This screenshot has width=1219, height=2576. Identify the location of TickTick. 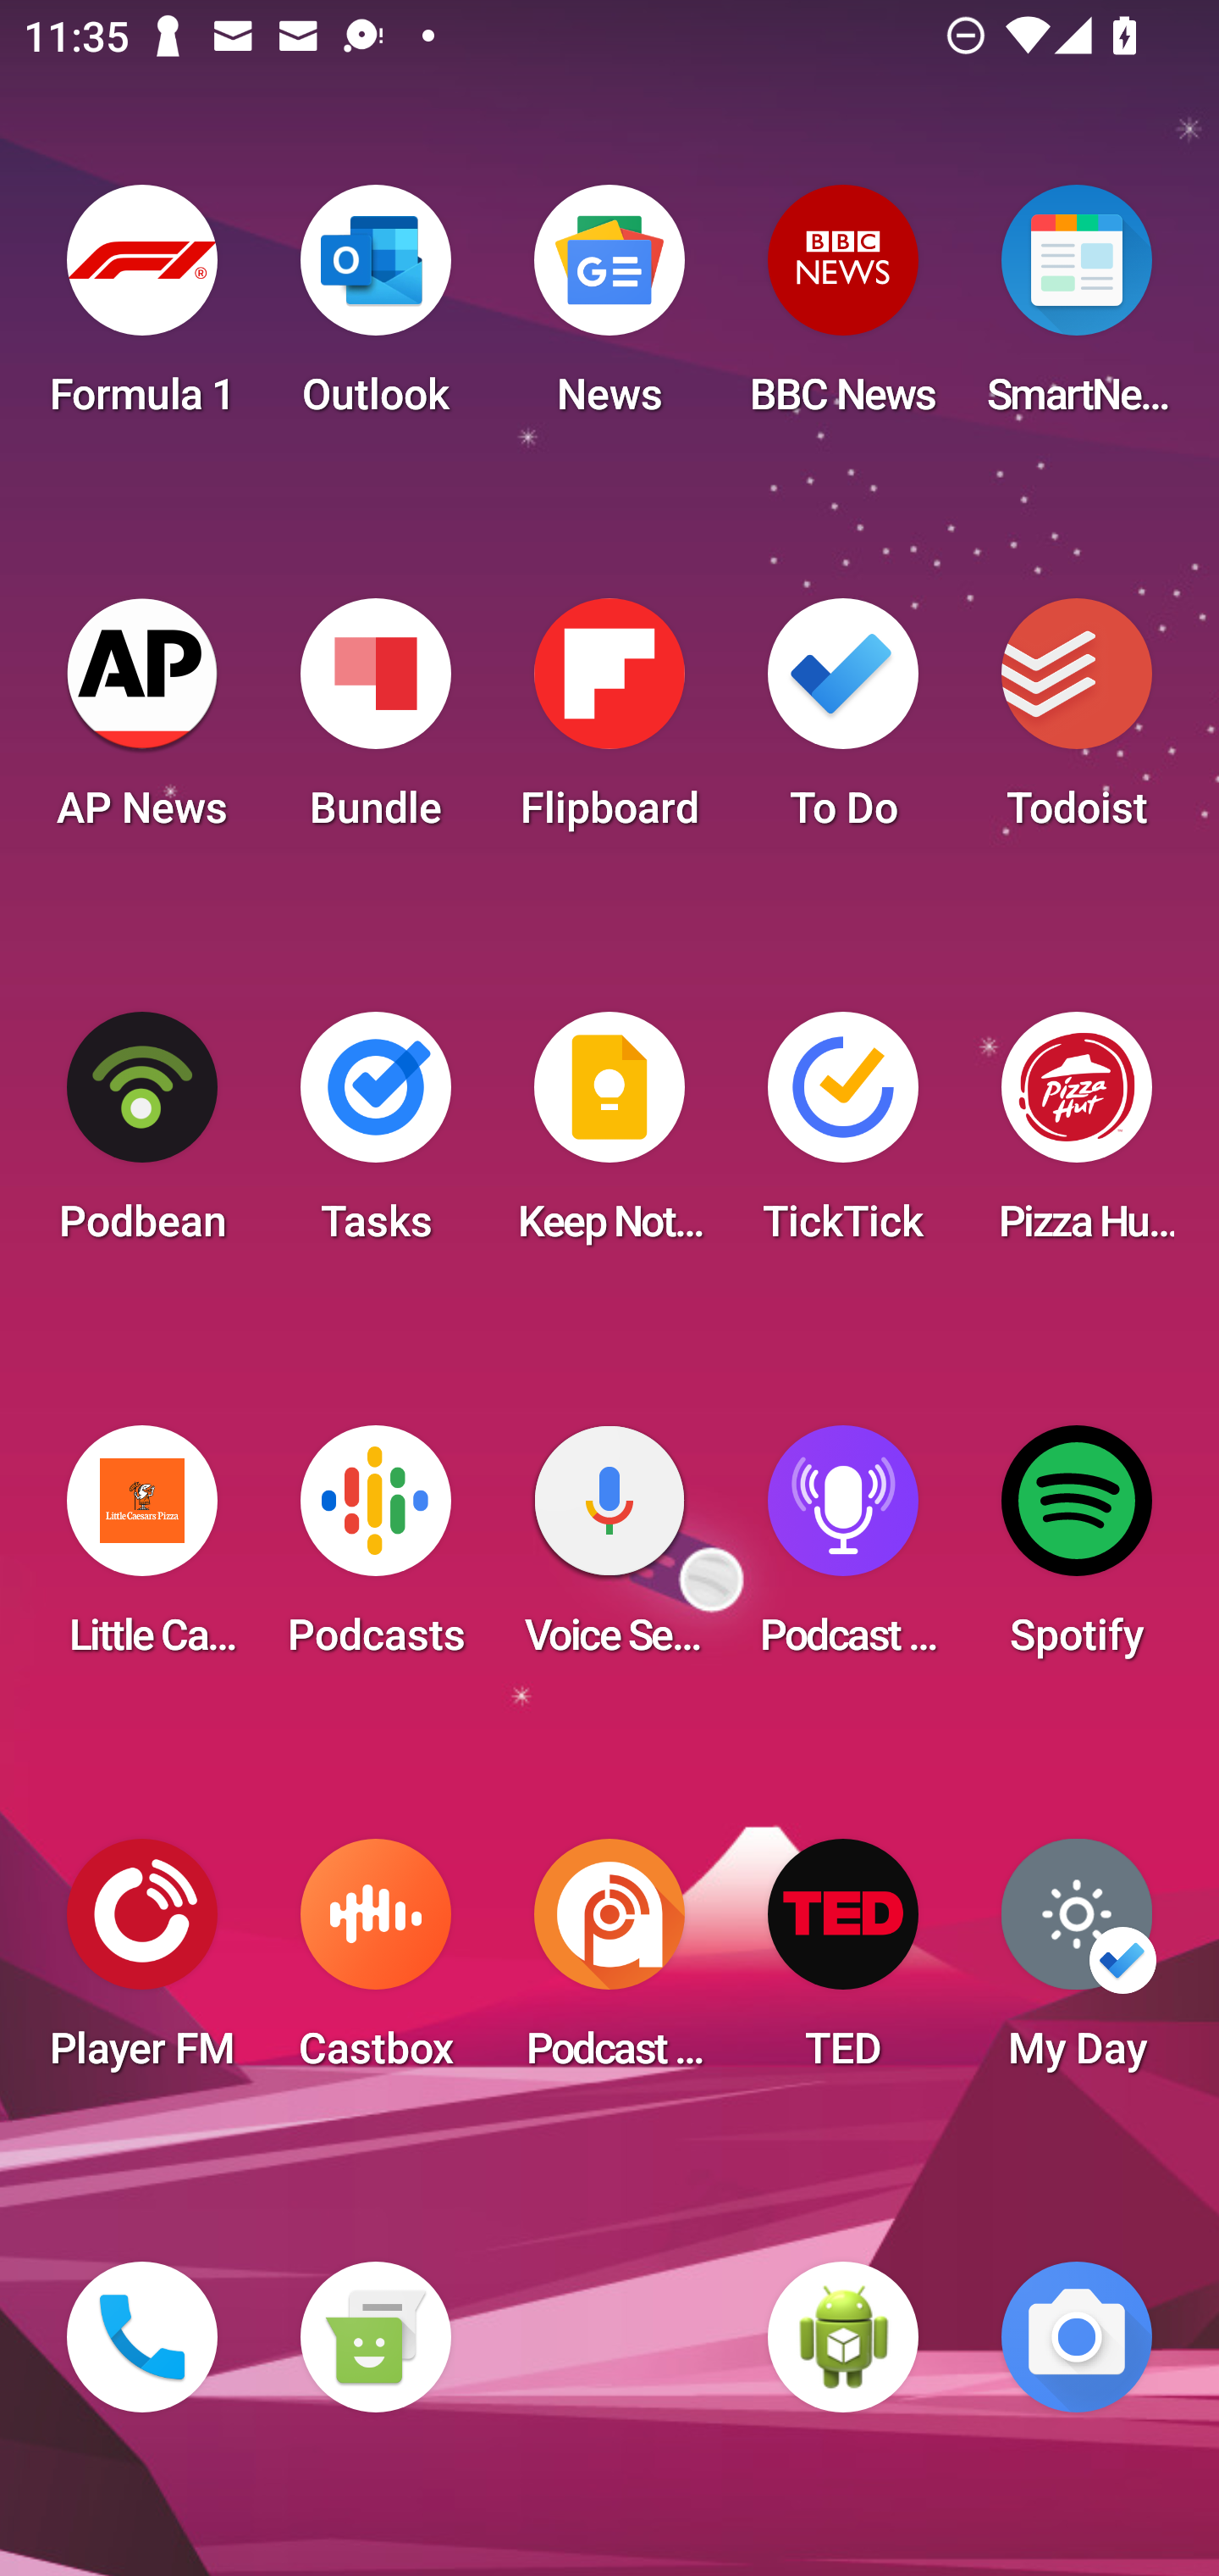
(843, 1137).